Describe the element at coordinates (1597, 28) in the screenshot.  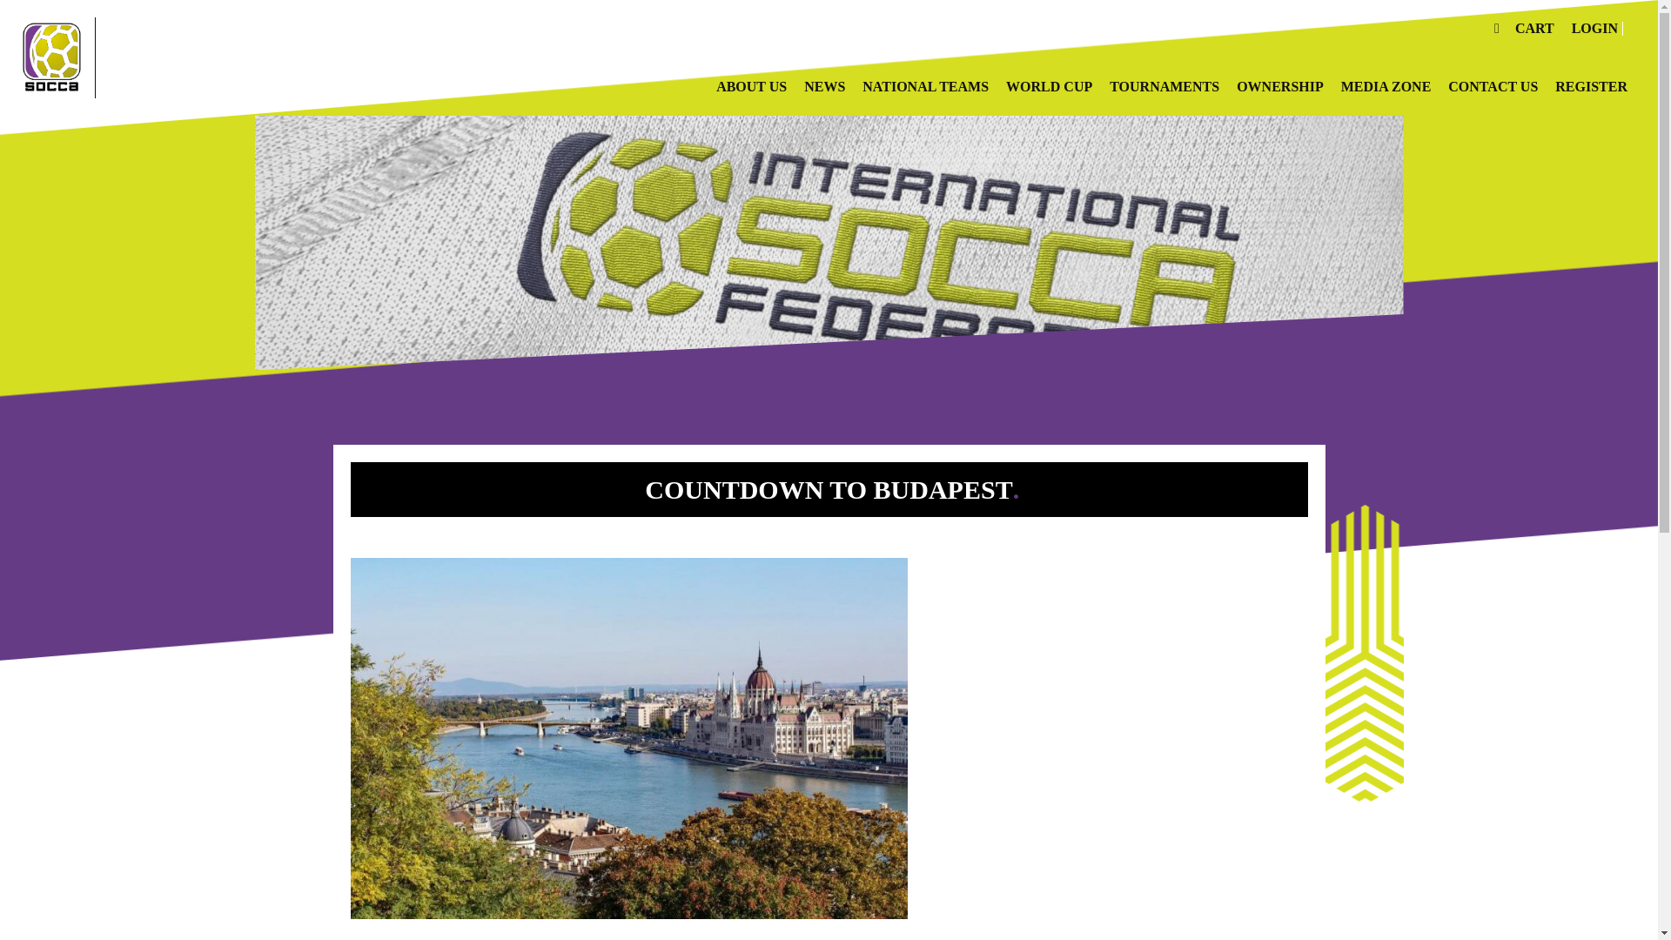
I see `LOGIN` at that location.